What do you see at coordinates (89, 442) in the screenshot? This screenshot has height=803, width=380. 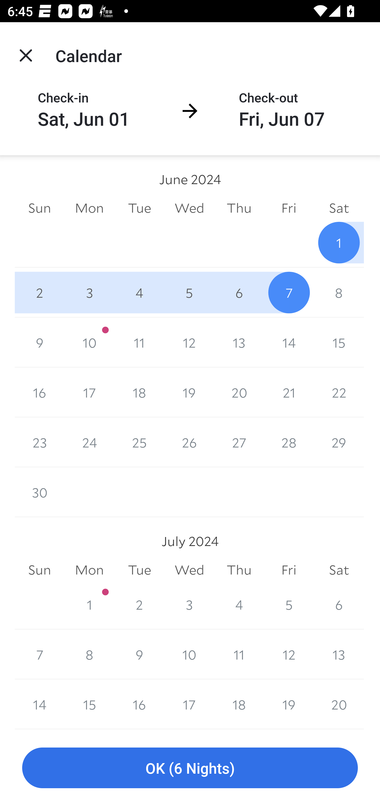 I see `24 24 June 2024` at bounding box center [89, 442].